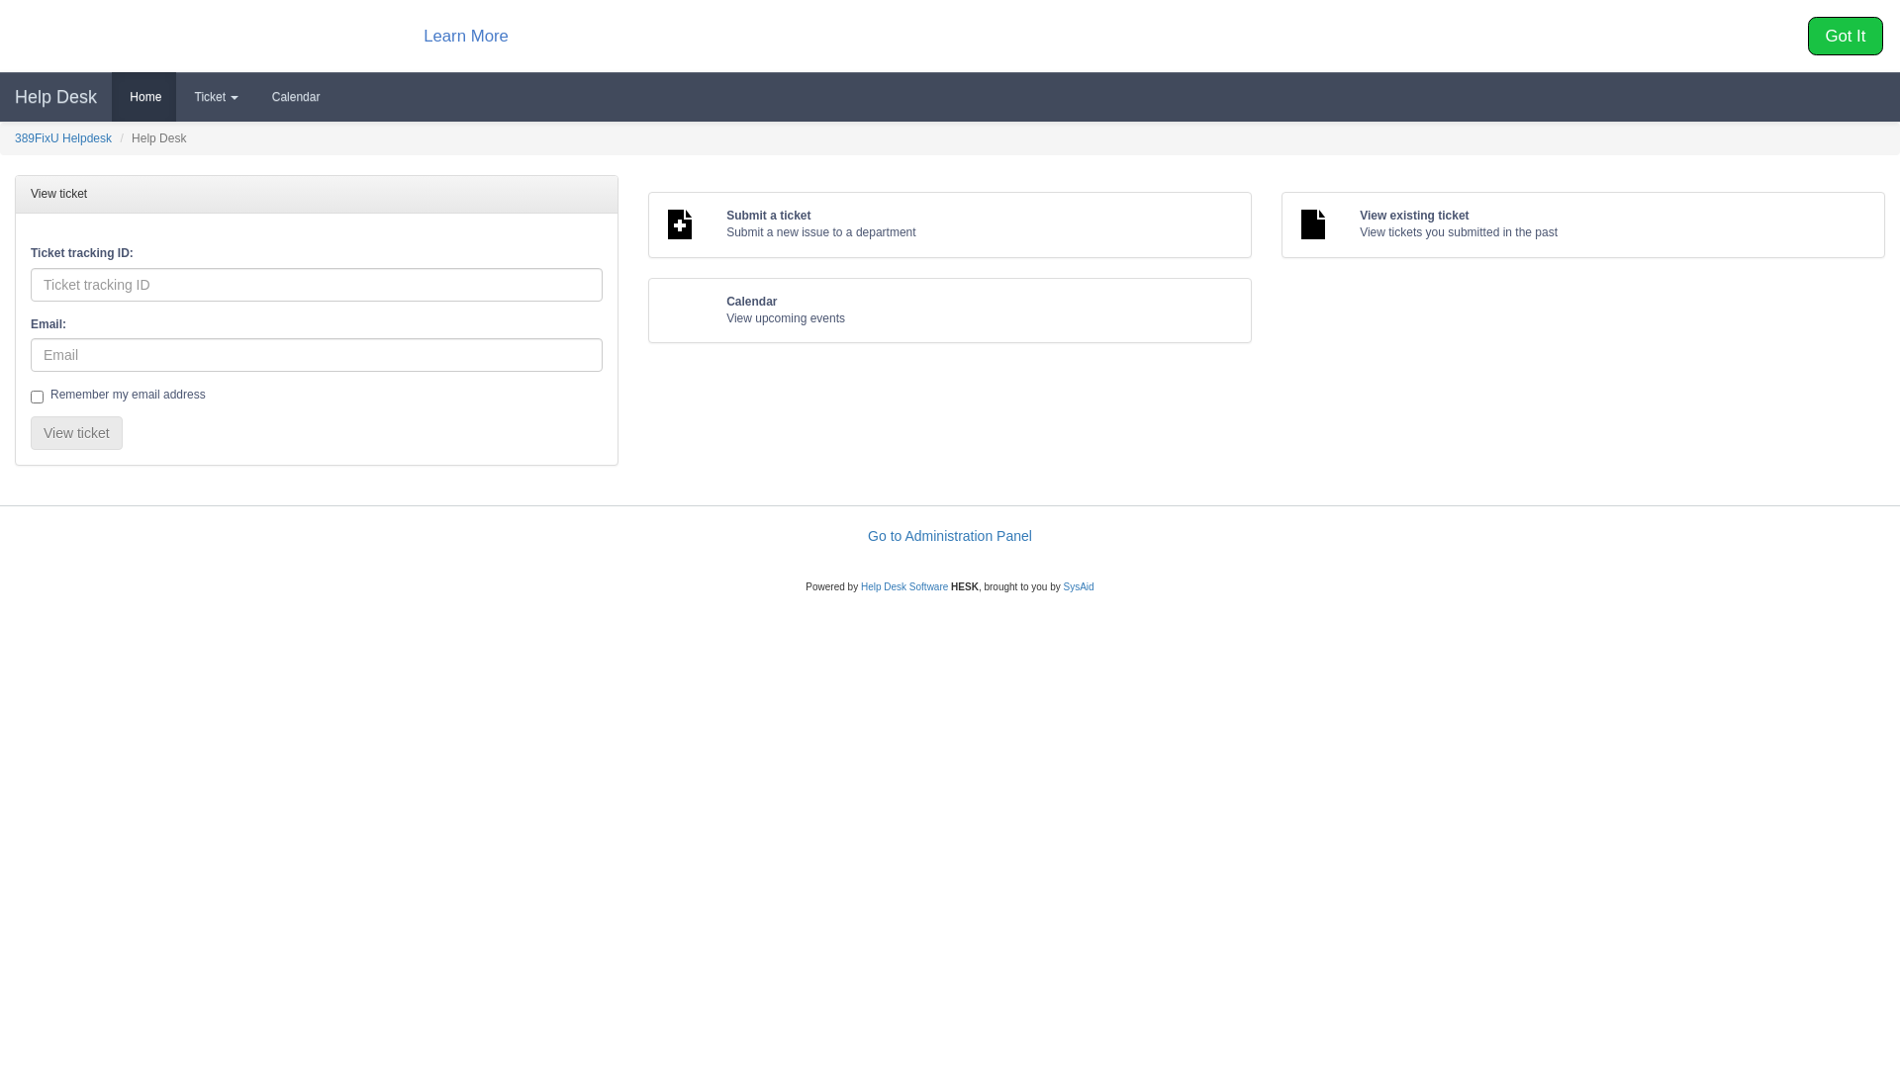 Image resolution: width=1900 pixels, height=1068 pixels. I want to click on Calendar
View upcoming events, so click(950, 311).